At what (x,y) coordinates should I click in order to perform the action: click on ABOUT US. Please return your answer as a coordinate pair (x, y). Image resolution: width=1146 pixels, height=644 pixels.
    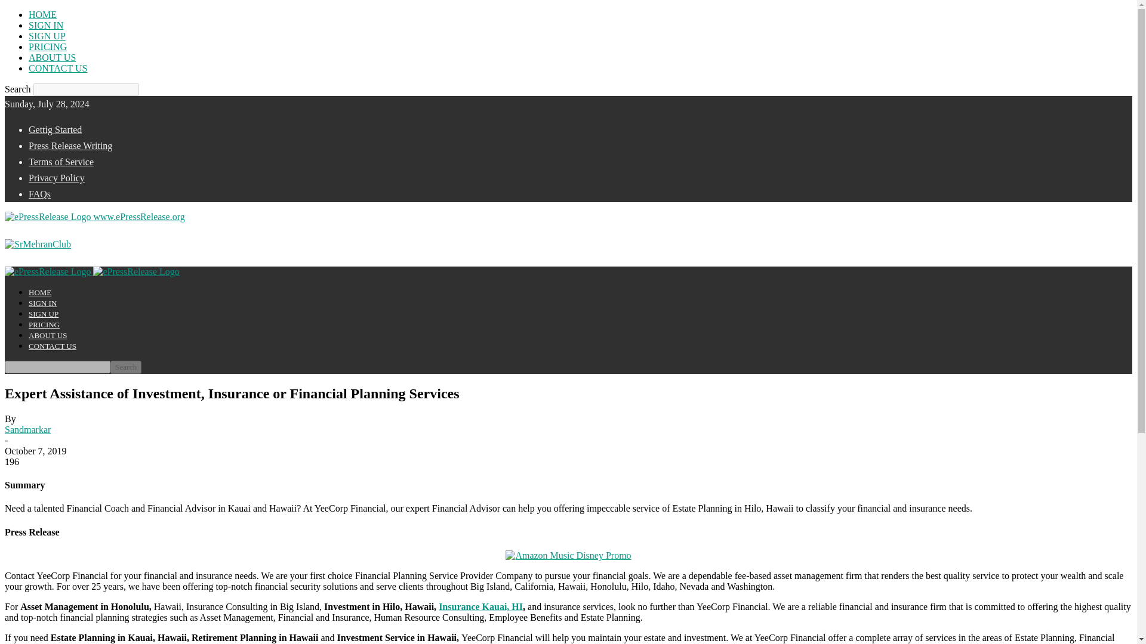
    Looking at the image, I should click on (52, 57).